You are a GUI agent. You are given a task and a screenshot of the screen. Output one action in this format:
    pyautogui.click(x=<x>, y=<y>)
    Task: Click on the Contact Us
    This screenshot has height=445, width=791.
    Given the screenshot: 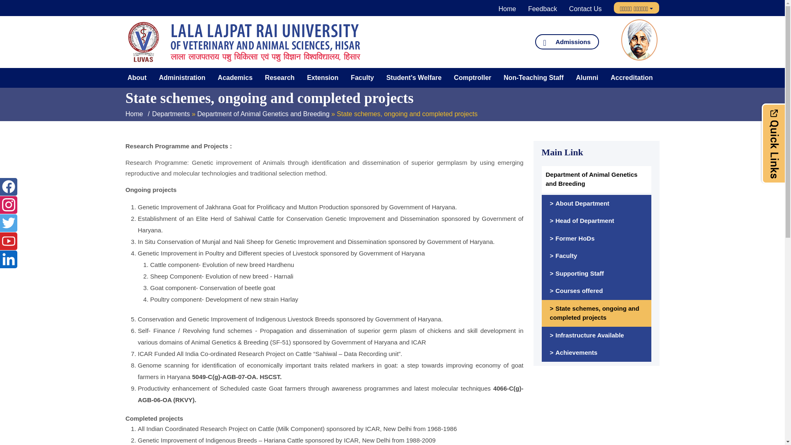 What is the action you would take?
    pyautogui.click(x=585, y=9)
    